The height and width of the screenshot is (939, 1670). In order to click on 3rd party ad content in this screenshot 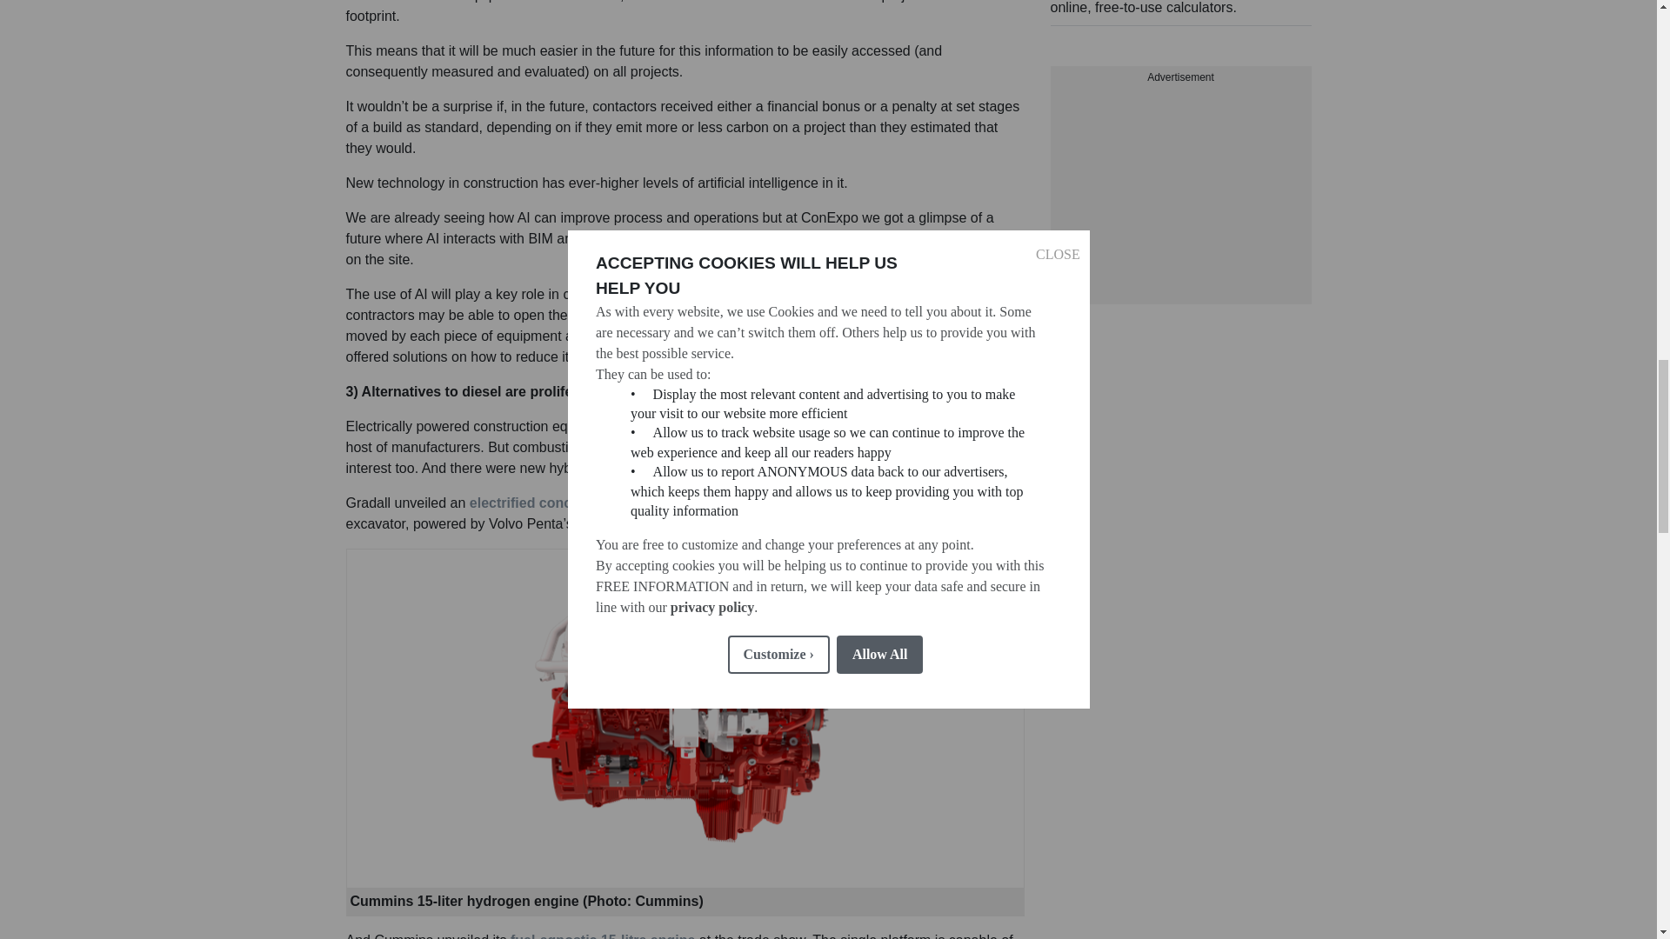, I will do `click(1180, 176)`.